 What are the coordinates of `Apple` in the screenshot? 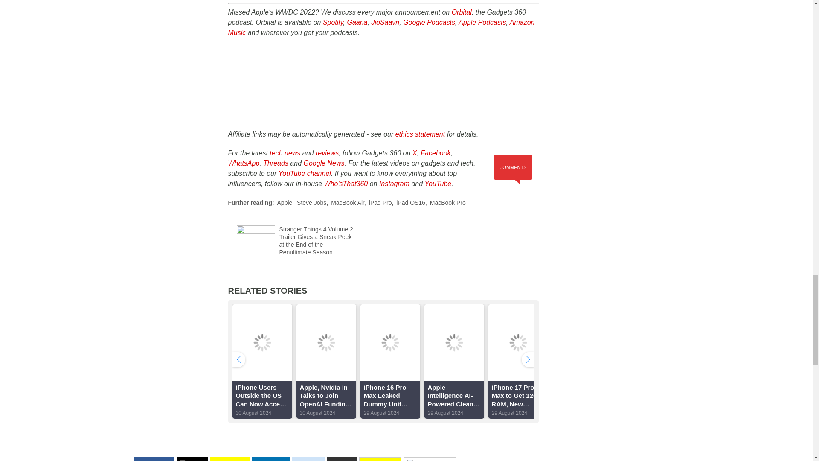 It's located at (285, 202).